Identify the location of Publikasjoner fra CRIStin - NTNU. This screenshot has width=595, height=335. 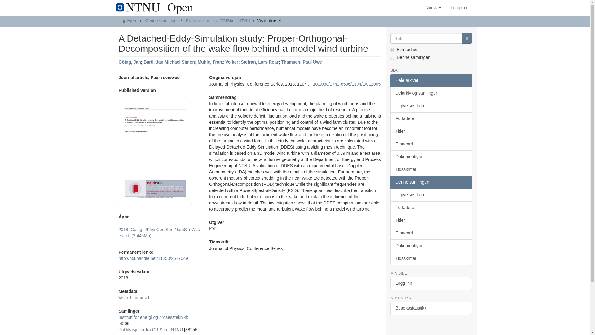
(218, 20).